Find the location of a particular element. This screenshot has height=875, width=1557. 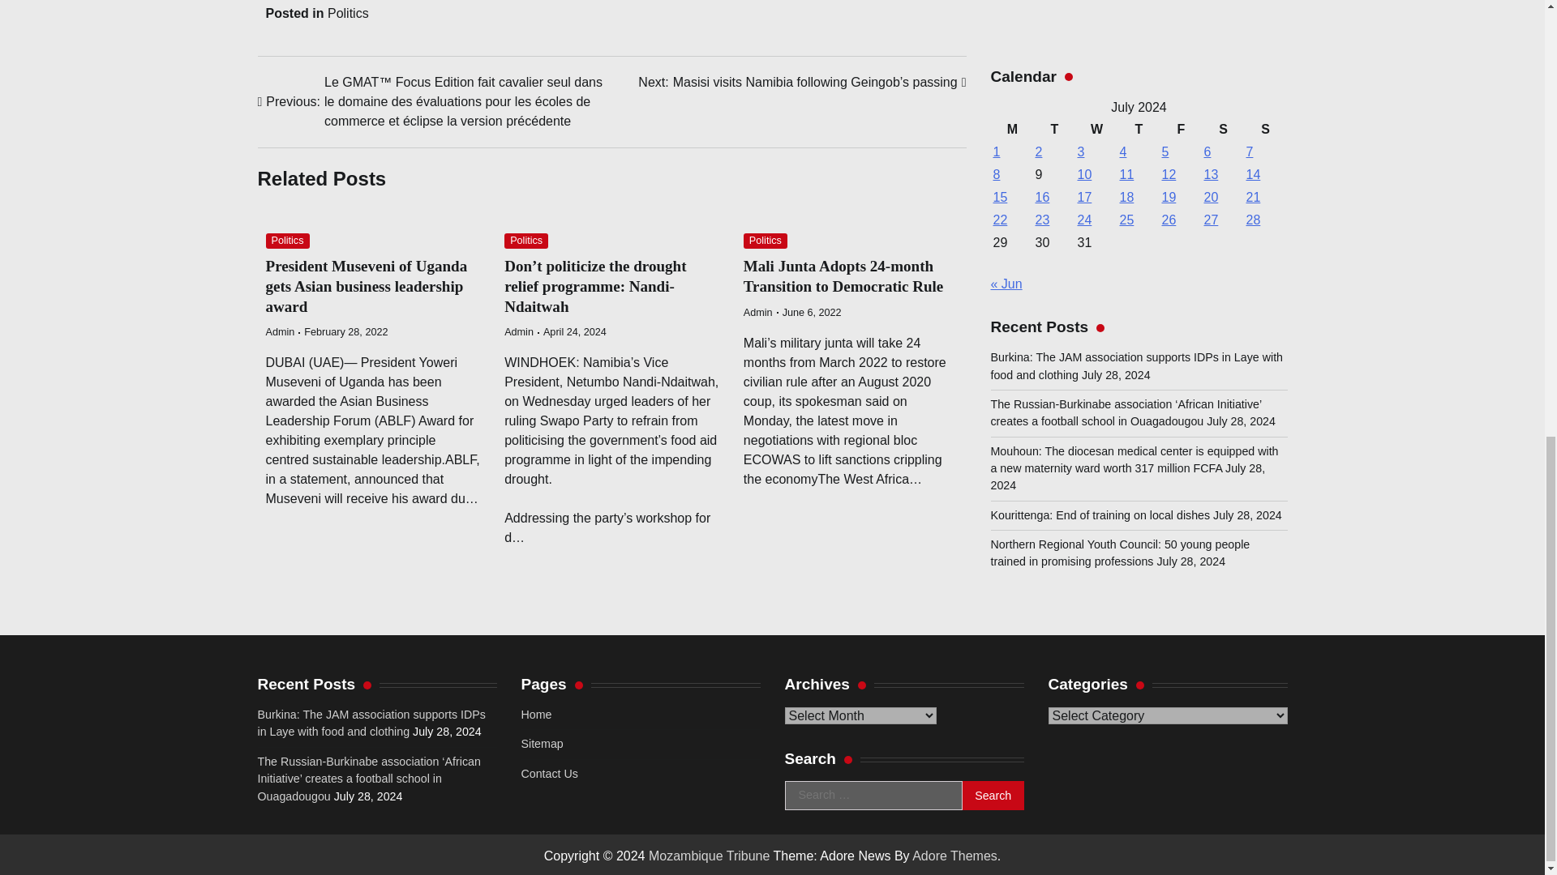

Thursday is located at coordinates (1139, 115).